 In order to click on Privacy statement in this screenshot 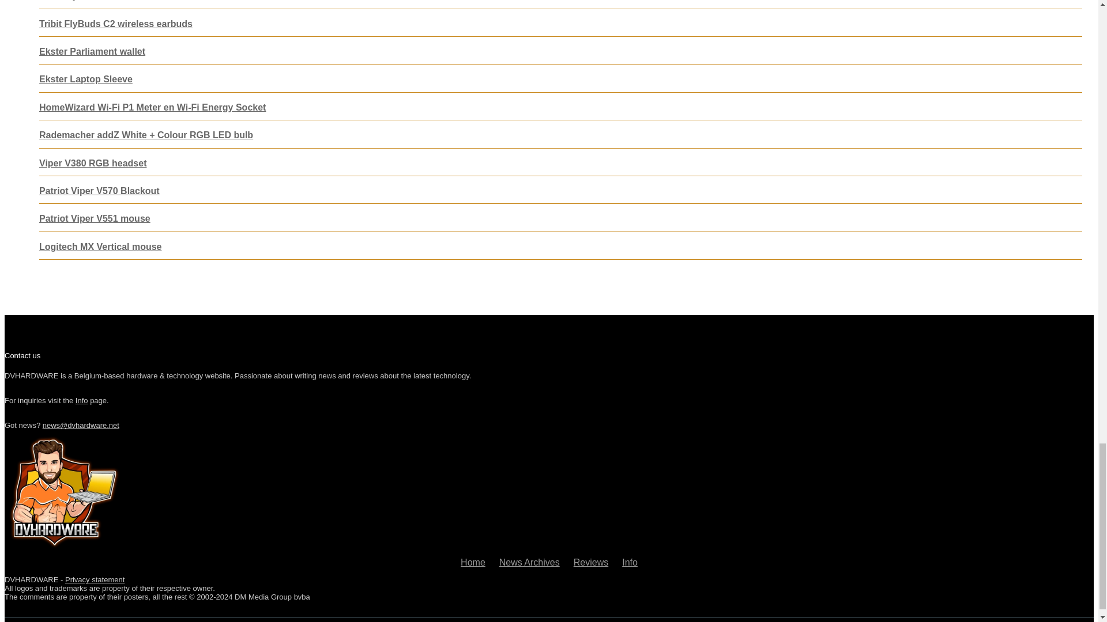, I will do `click(95, 579)`.